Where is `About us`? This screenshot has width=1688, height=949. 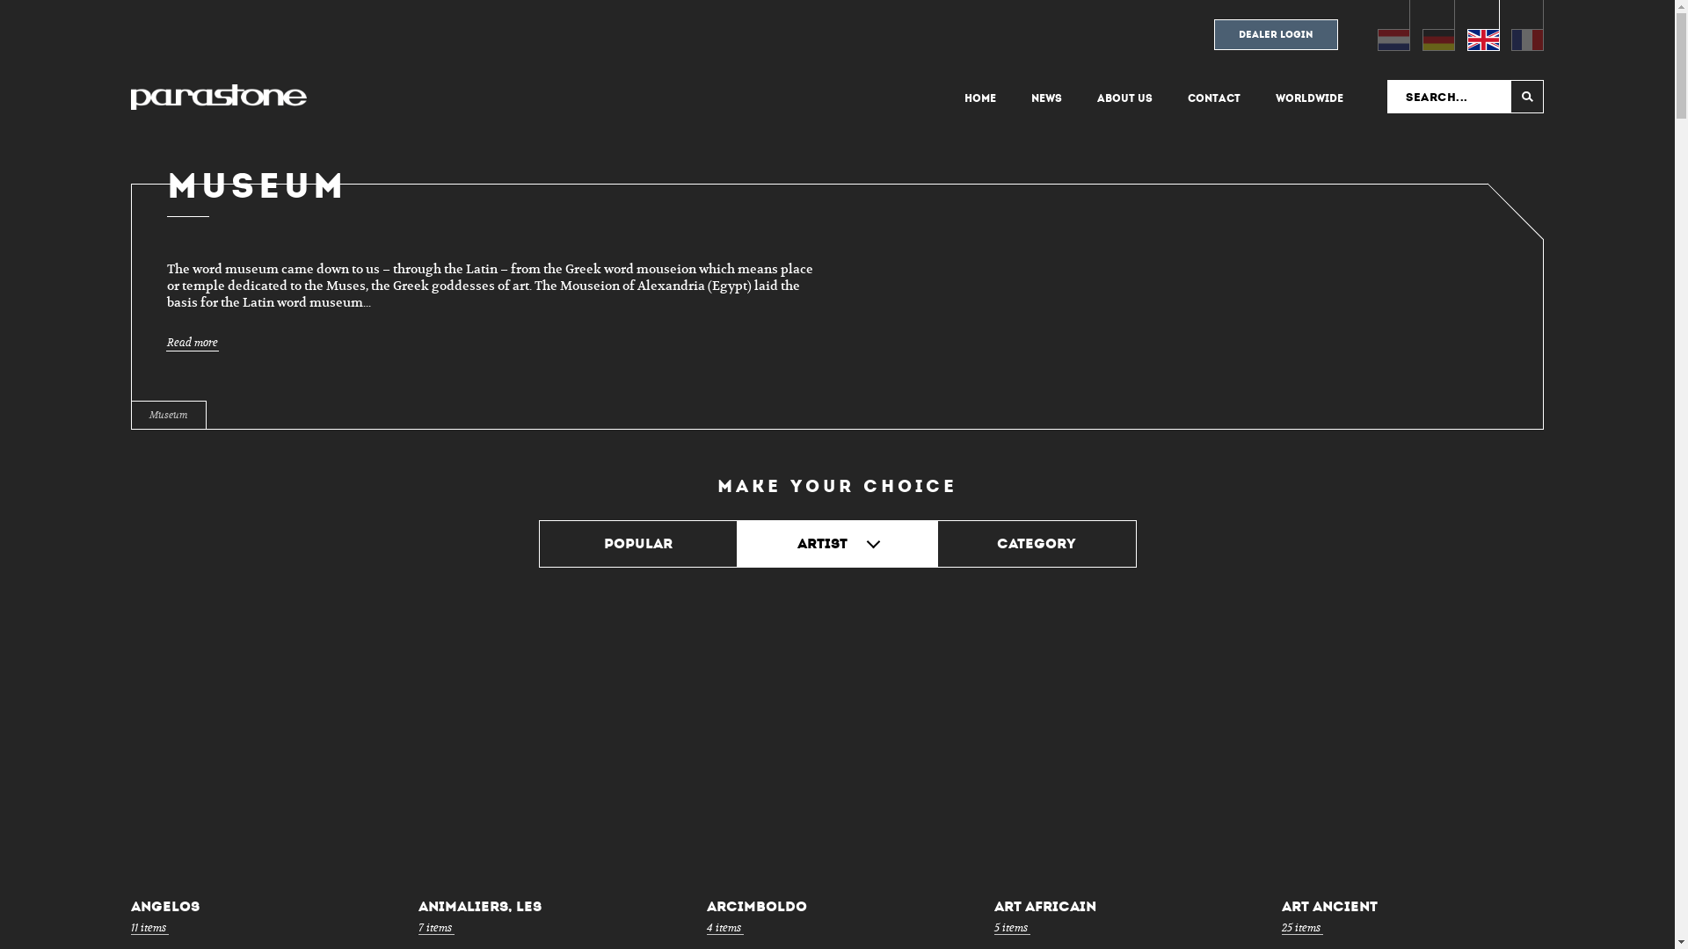 About us is located at coordinates (1125, 98).